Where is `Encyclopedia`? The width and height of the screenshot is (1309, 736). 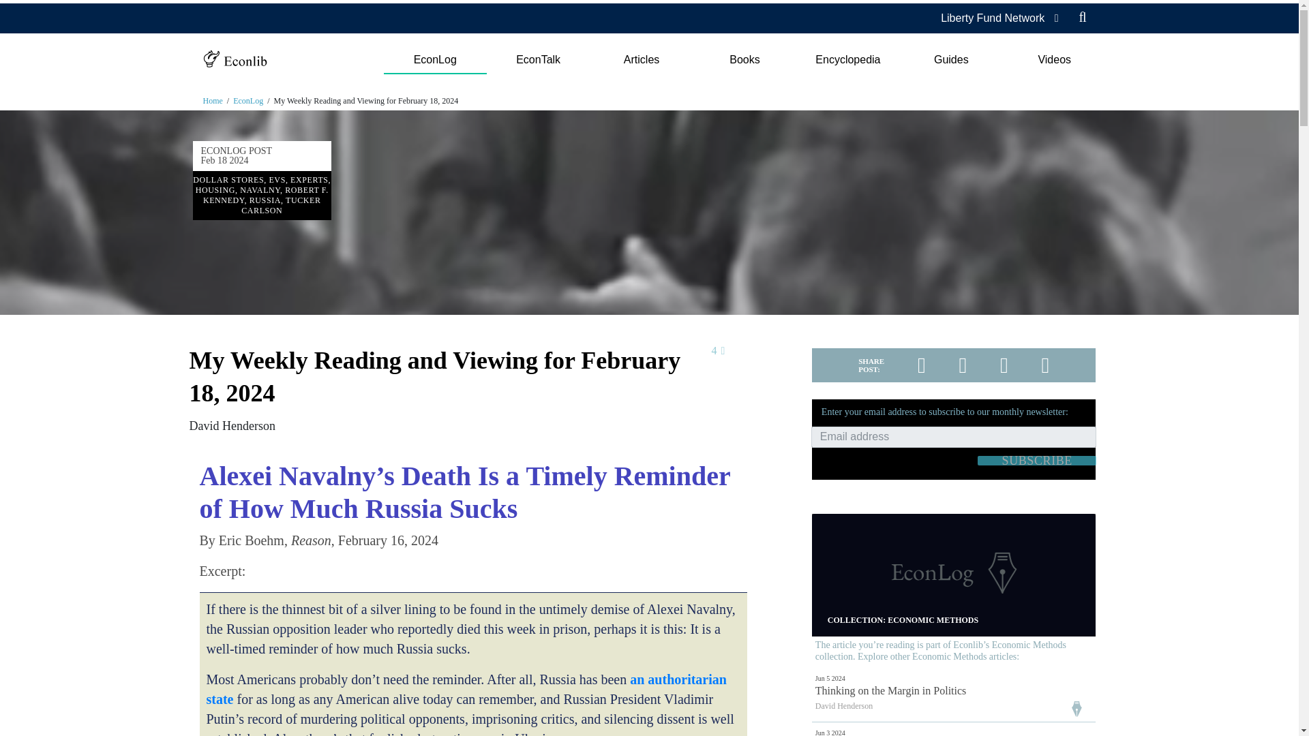 Encyclopedia is located at coordinates (847, 60).